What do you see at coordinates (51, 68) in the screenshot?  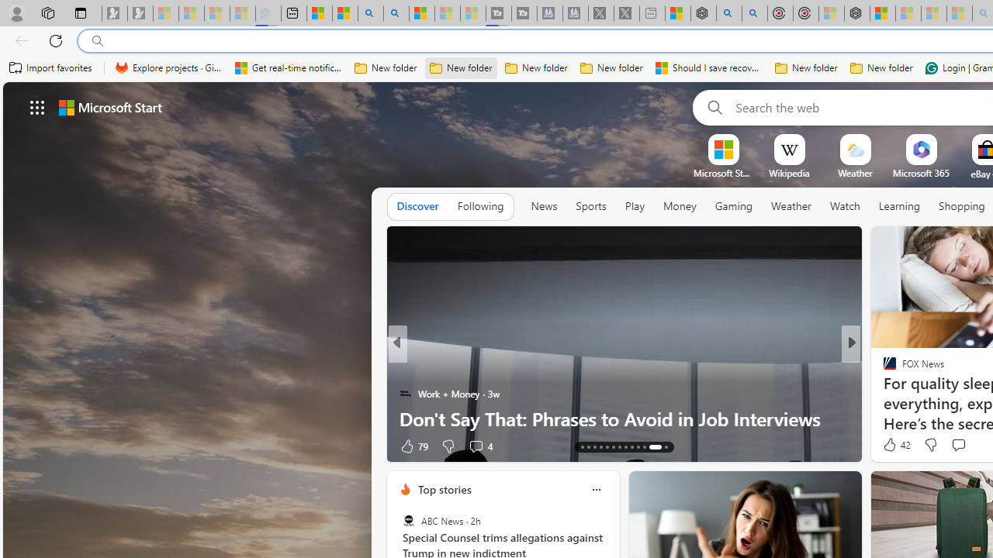 I see `Import favorites` at bounding box center [51, 68].